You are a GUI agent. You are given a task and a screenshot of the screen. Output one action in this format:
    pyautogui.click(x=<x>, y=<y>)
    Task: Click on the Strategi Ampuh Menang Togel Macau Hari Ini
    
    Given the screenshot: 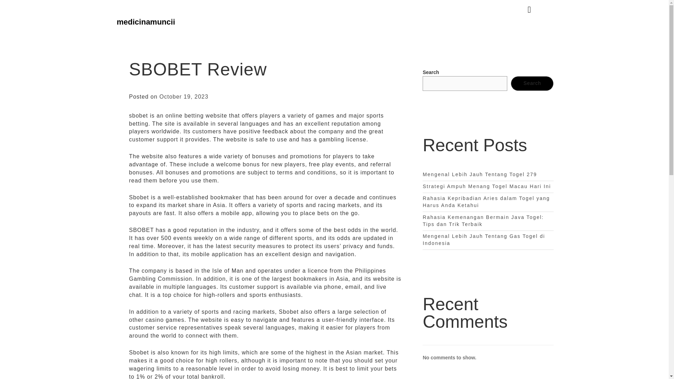 What is the action you would take?
    pyautogui.click(x=487, y=186)
    